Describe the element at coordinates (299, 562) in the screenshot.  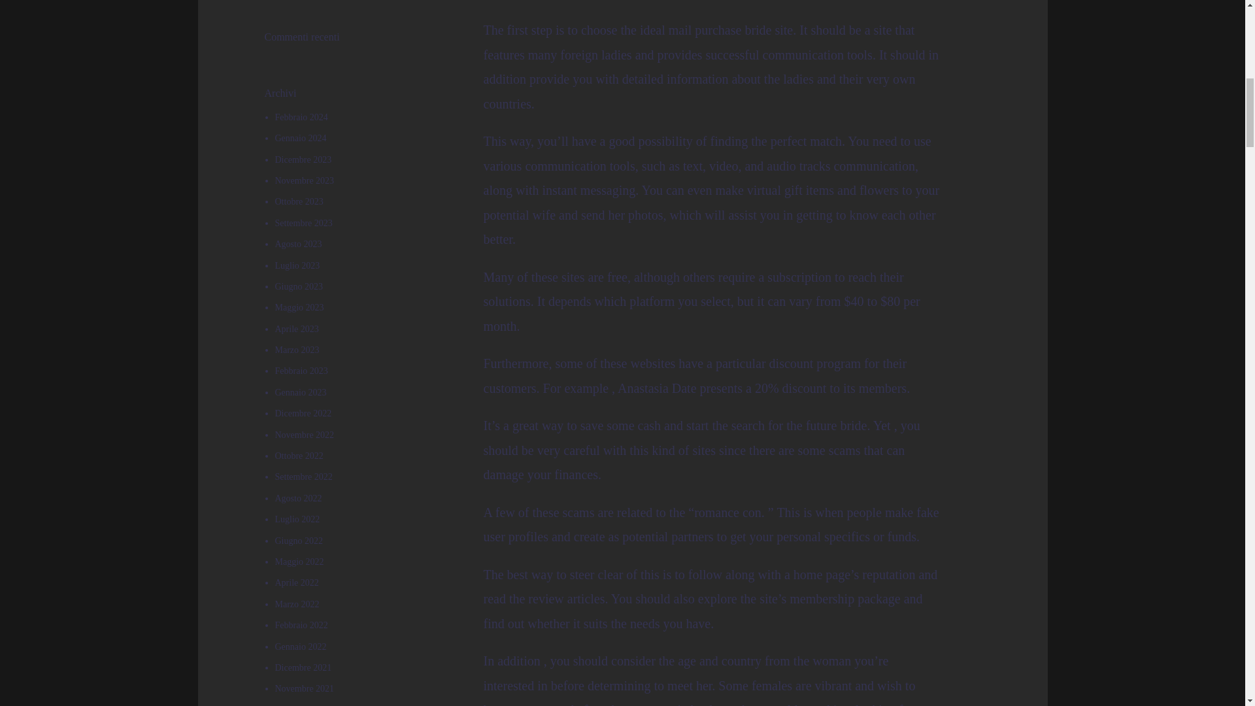
I see `Maggio 2022` at that location.